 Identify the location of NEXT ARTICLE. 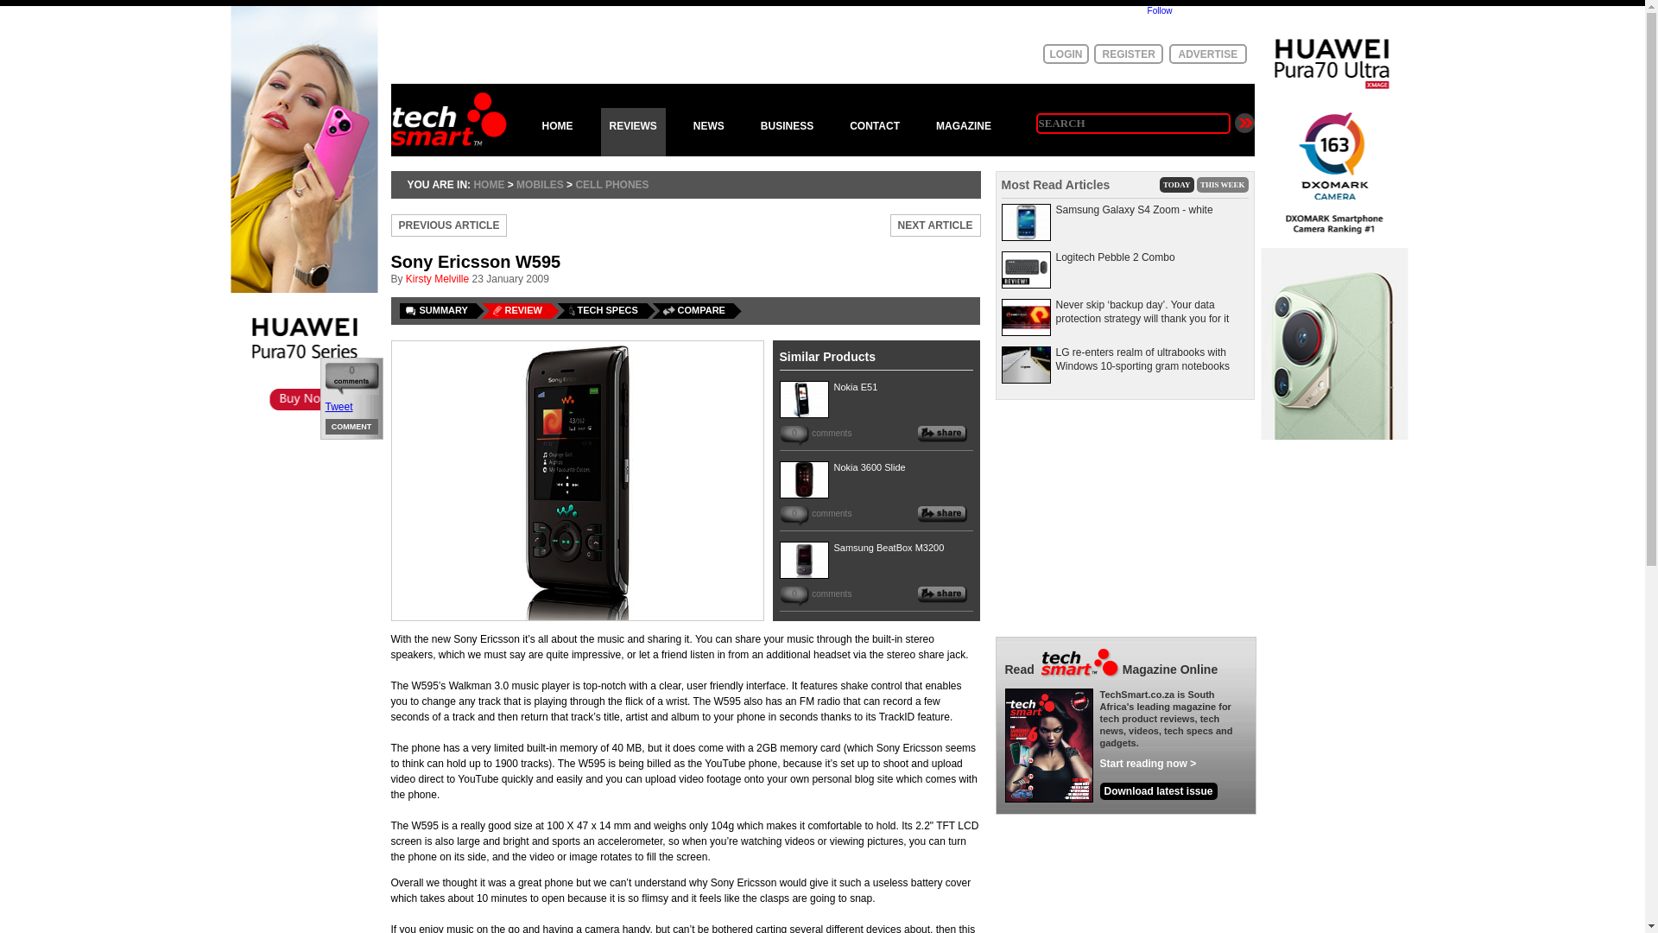
(936, 225).